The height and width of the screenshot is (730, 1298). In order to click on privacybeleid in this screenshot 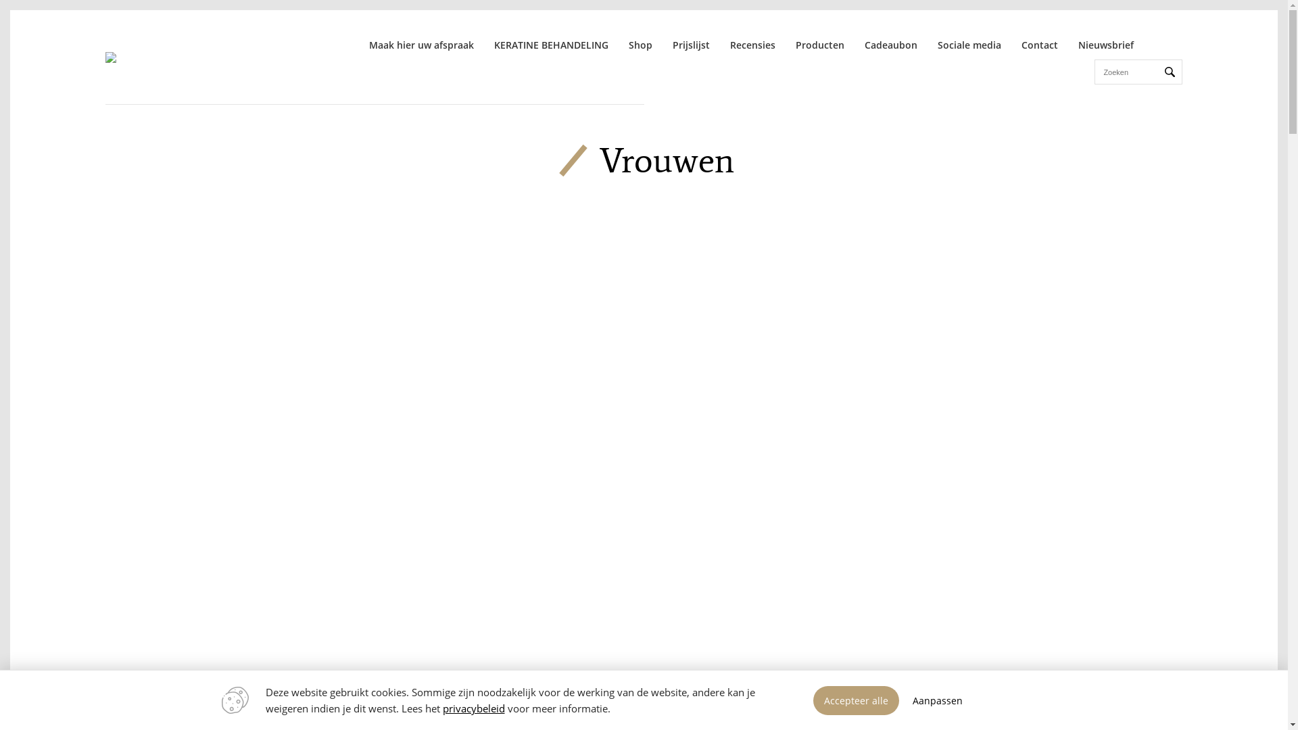, I will do `click(473, 708)`.